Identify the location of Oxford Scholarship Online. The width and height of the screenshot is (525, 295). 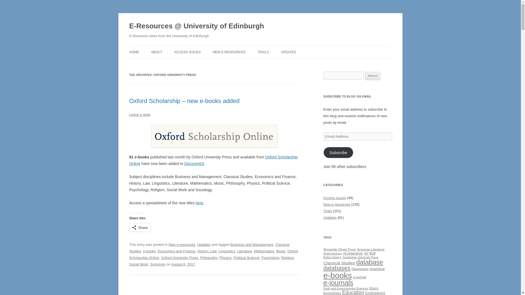
(213, 160).